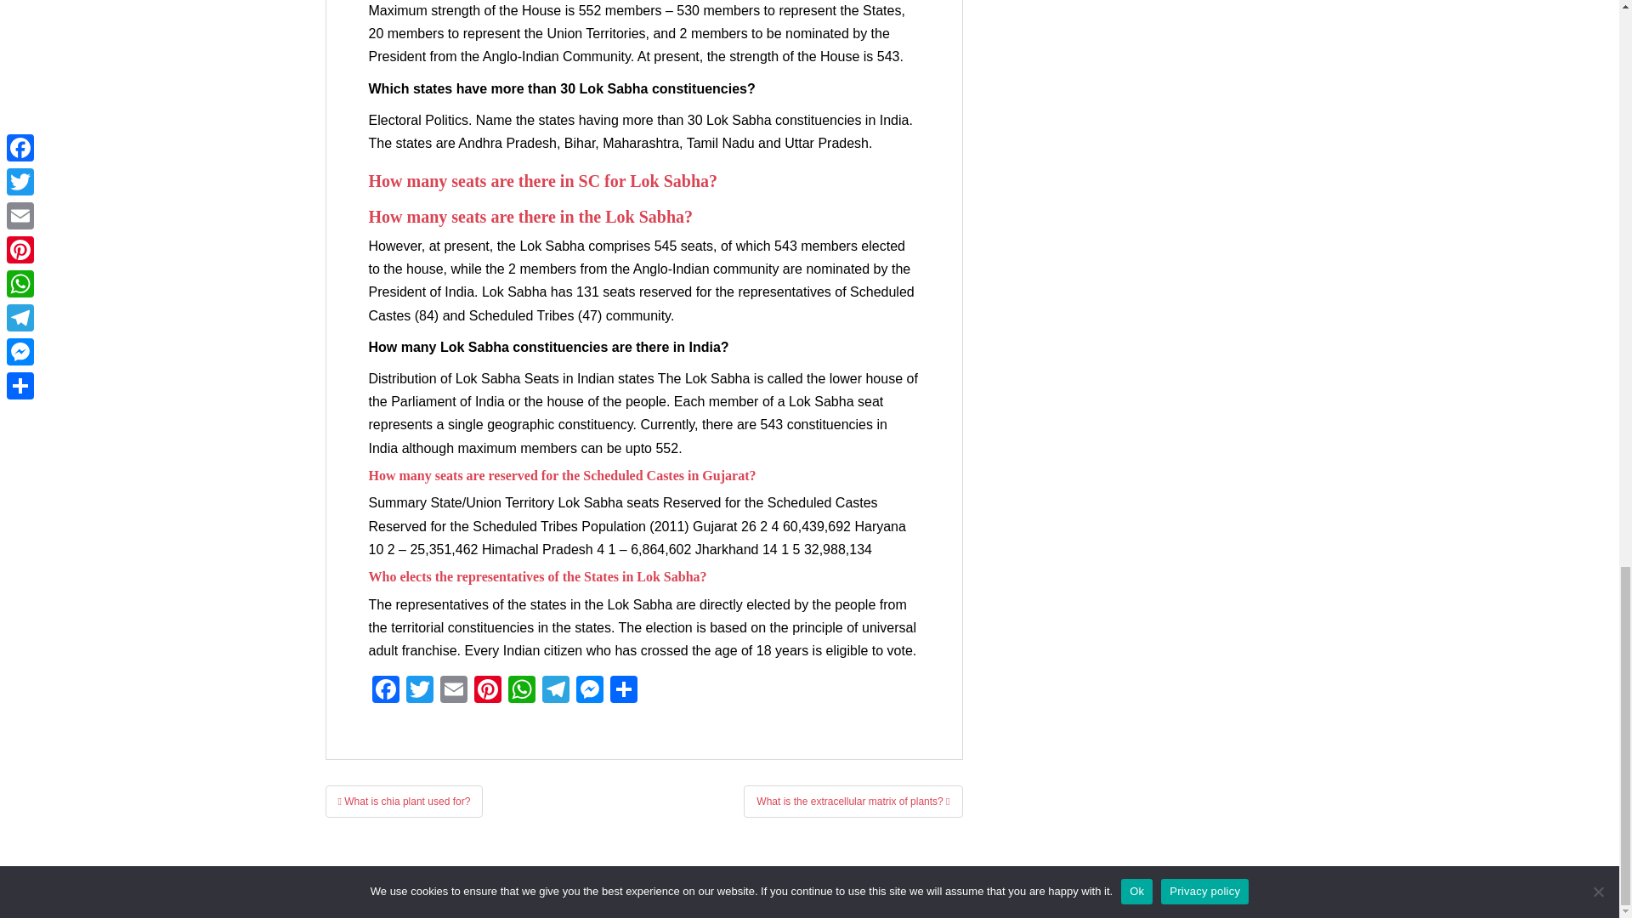 This screenshot has height=918, width=1632. I want to click on Twitter, so click(420, 690).